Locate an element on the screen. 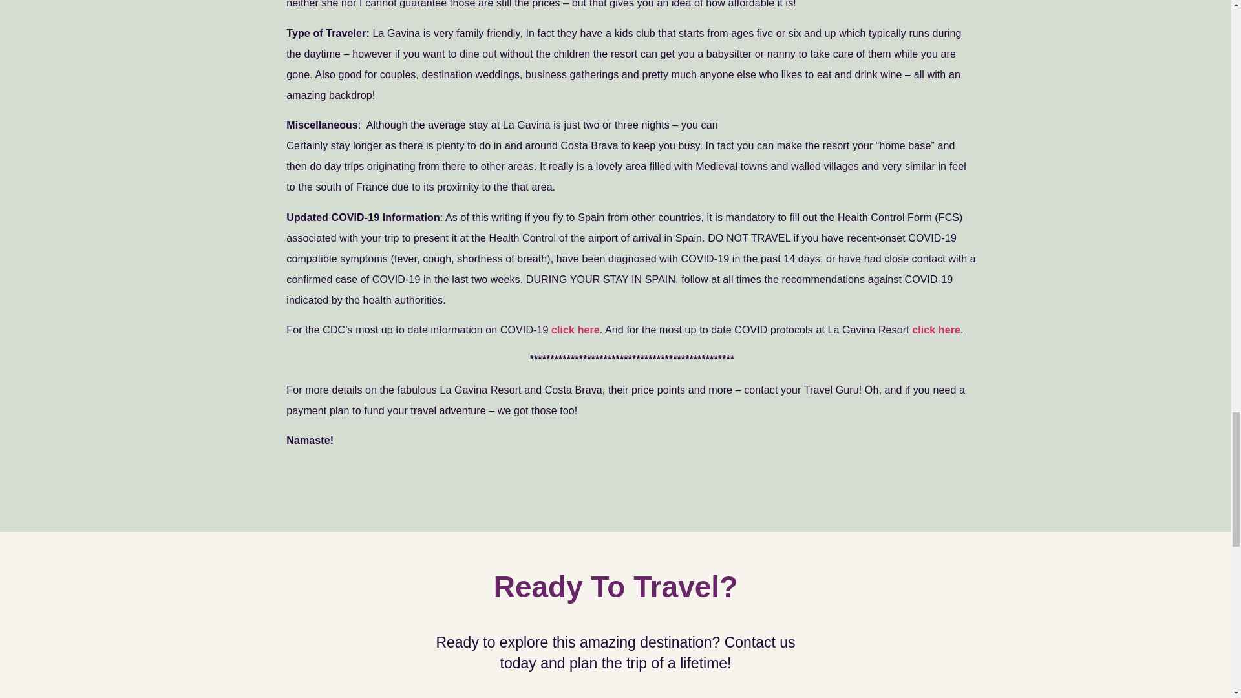 The image size is (1241, 698). points  is located at coordinates (673, 390).